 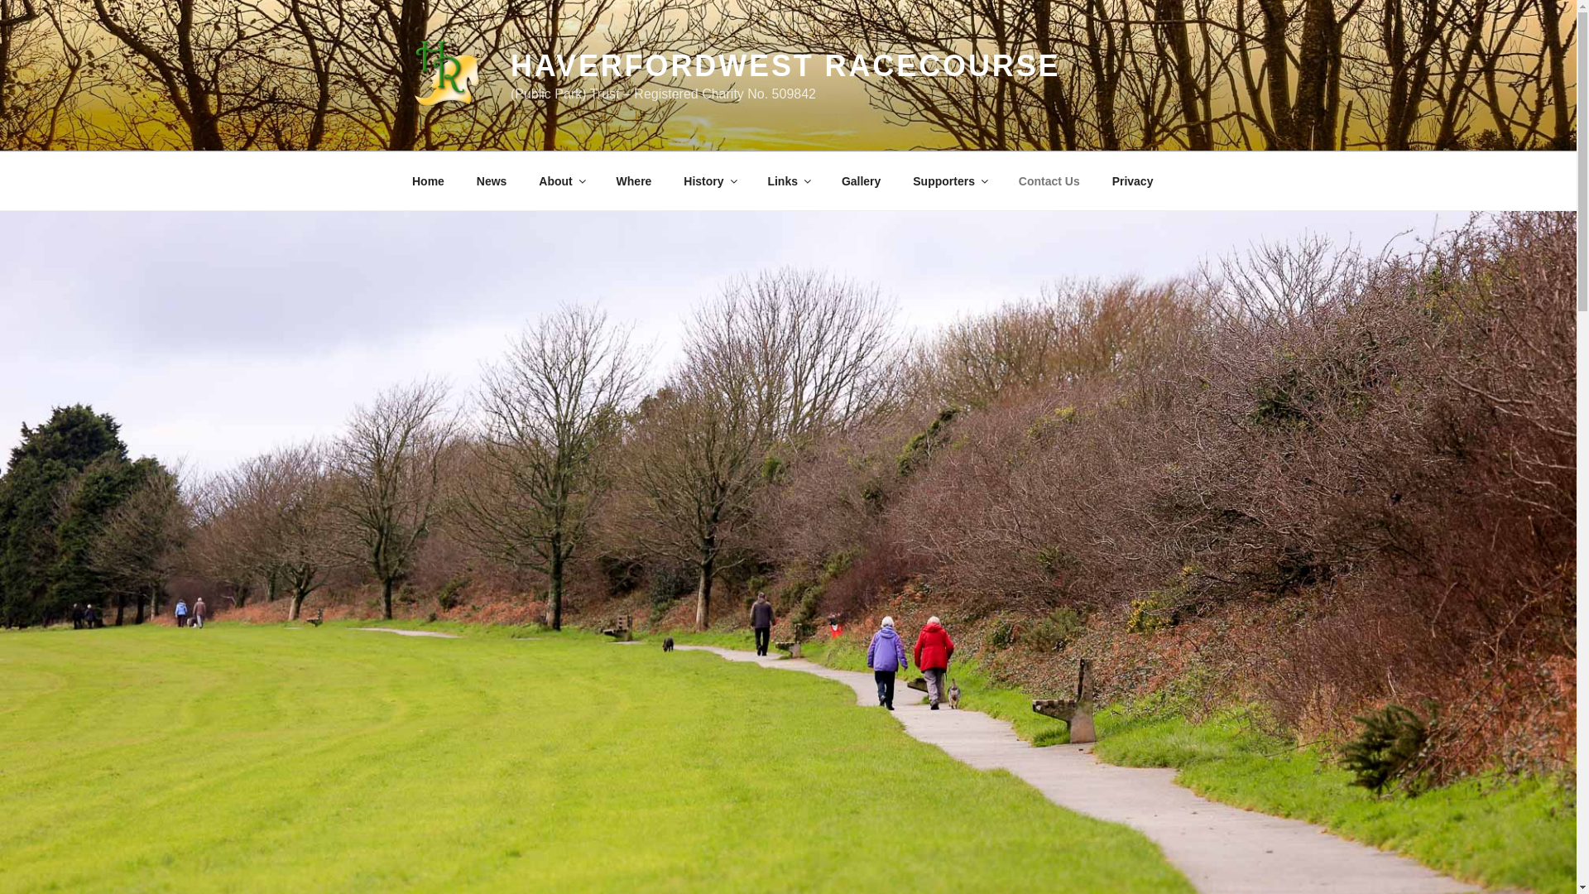 I want to click on HAVERFORDWEST RACECOURSE, so click(x=785, y=66).